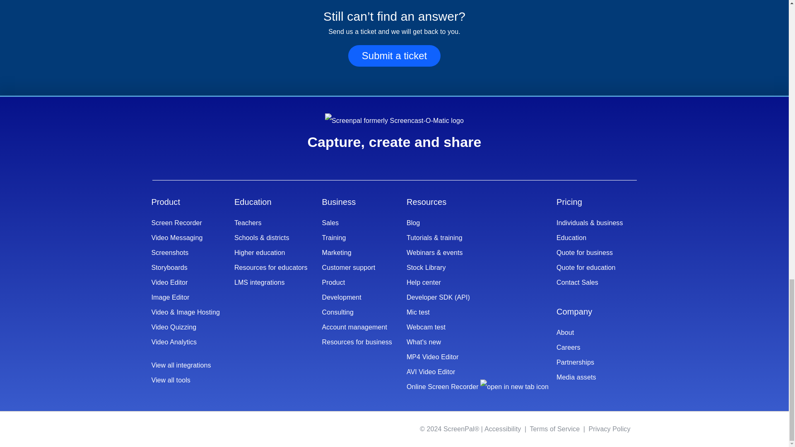 Image resolution: width=795 pixels, height=447 pixels. What do you see at coordinates (185, 238) in the screenshot?
I see `Video Messaging` at bounding box center [185, 238].